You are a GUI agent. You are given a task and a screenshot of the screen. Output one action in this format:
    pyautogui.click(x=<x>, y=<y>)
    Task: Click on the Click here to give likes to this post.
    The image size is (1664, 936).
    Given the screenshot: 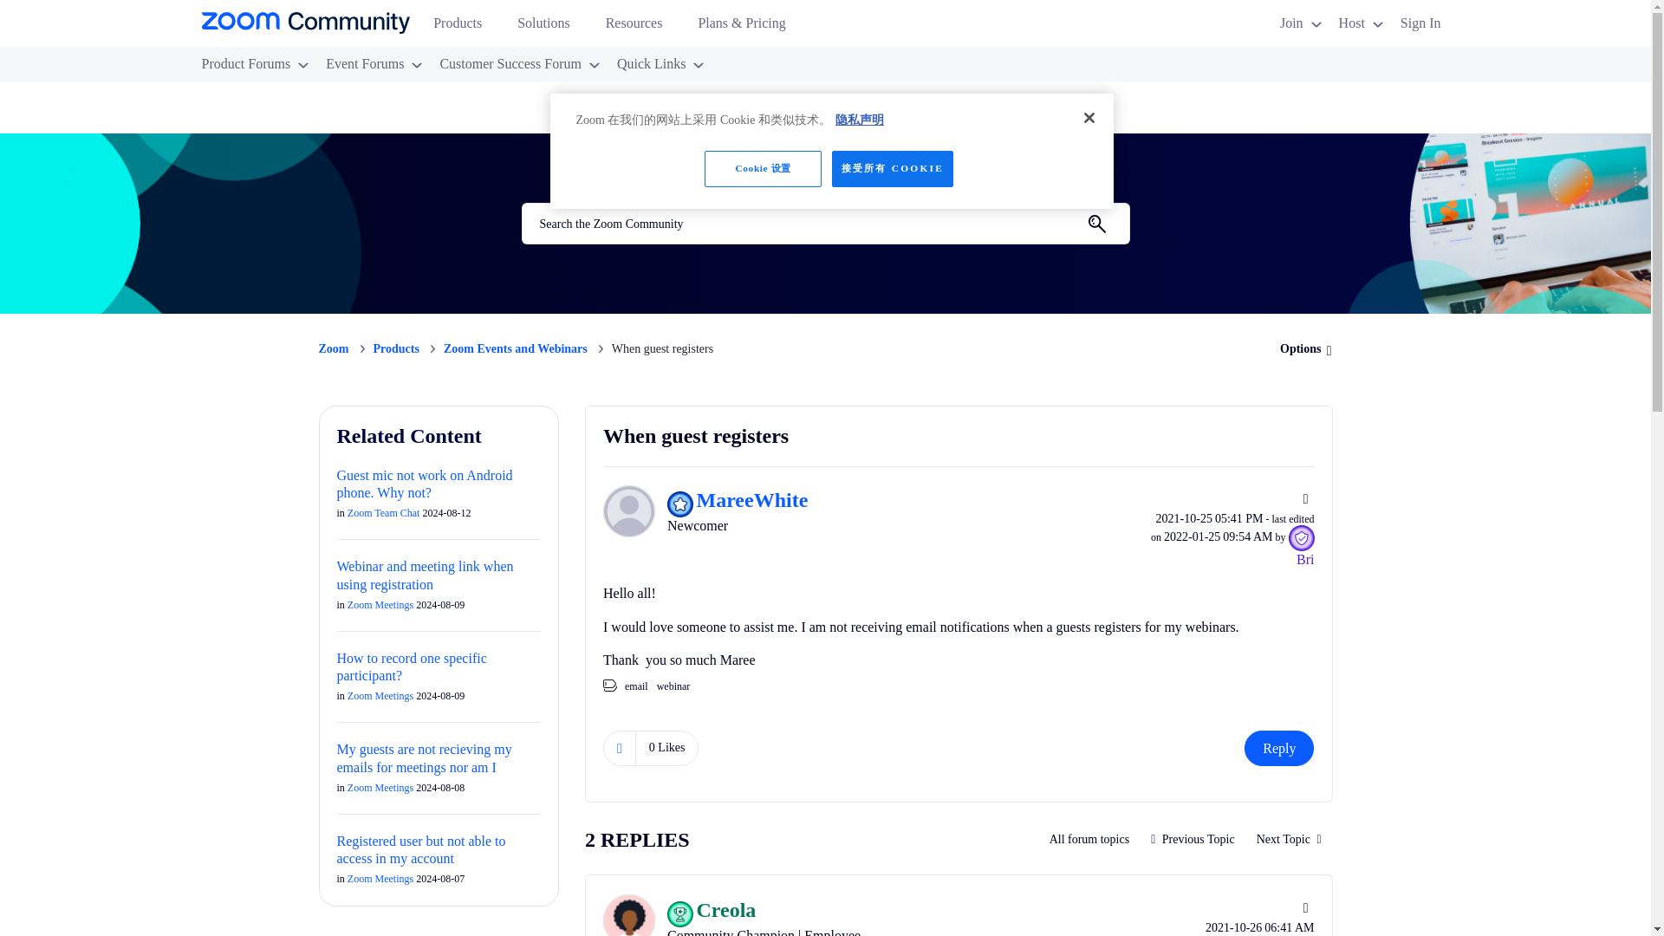 What is the action you would take?
    pyautogui.click(x=619, y=748)
    